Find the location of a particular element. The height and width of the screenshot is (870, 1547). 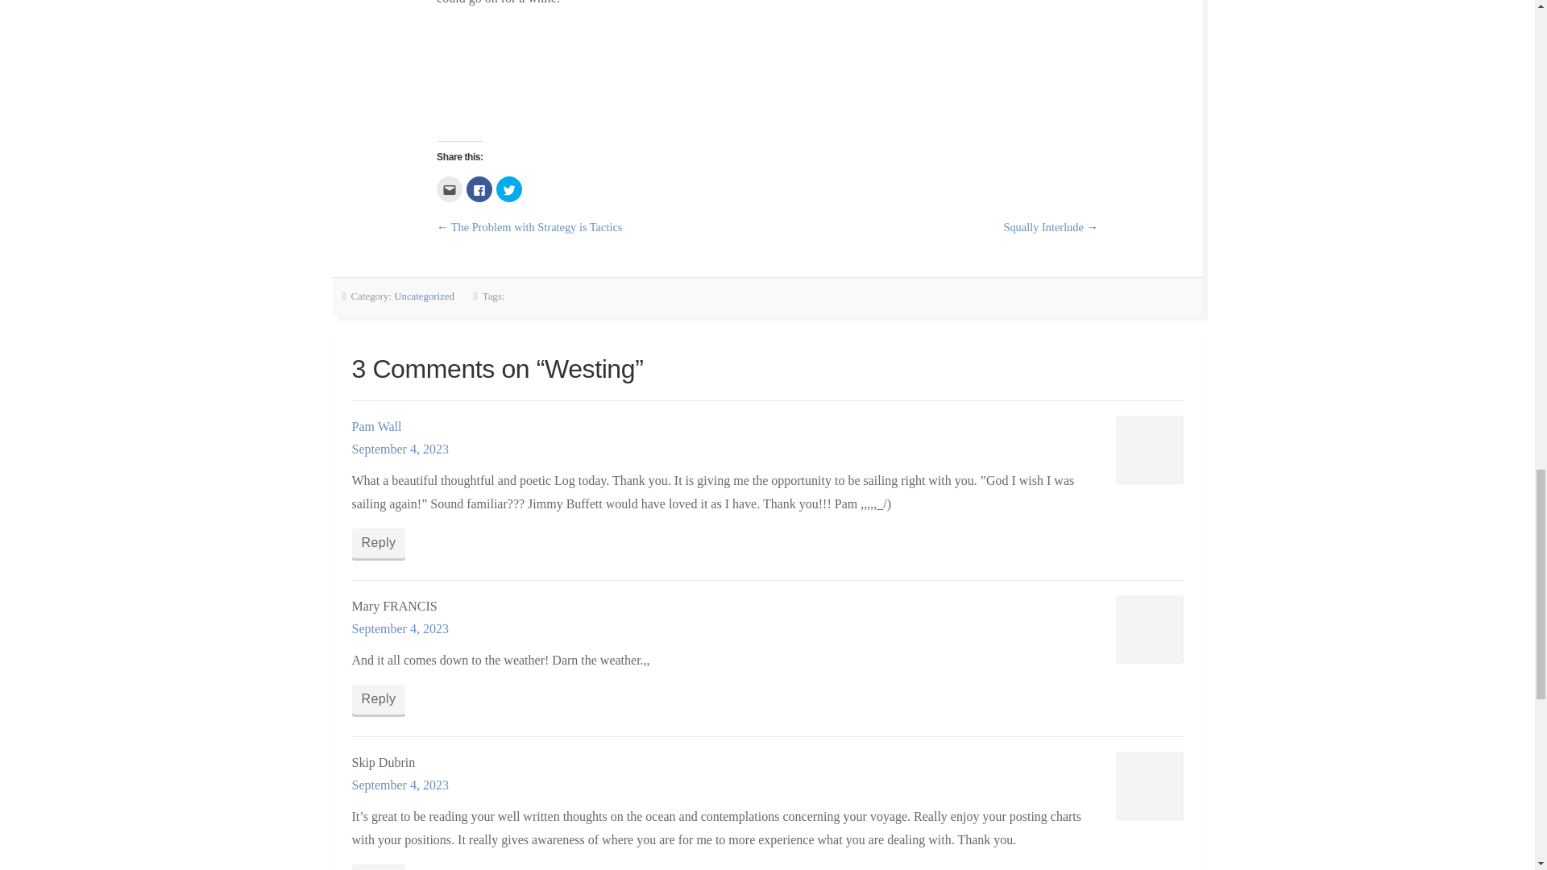

Click to share on Facebook is located at coordinates (479, 188).